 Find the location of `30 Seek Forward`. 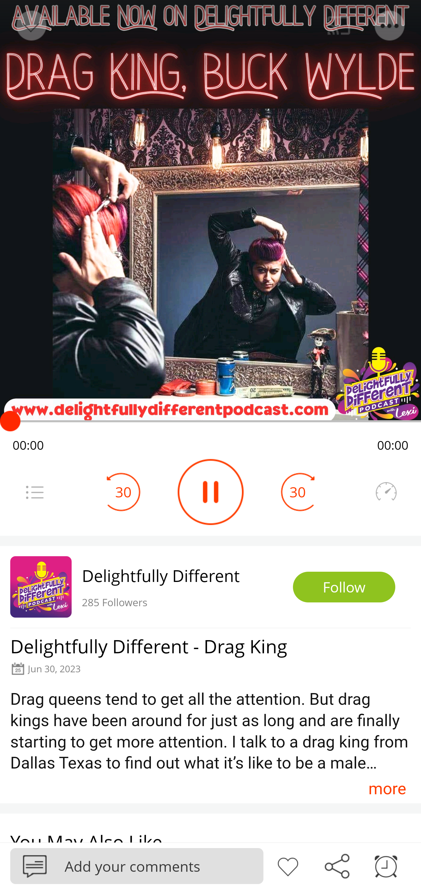

30 Seek Forward is located at coordinates (298, 492).